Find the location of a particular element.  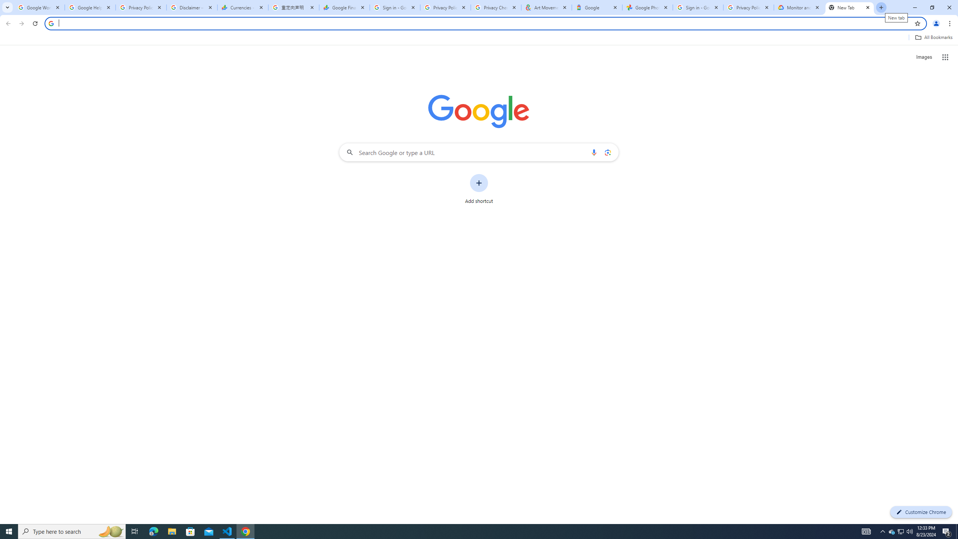

Currencies - Google Finance is located at coordinates (242, 7).